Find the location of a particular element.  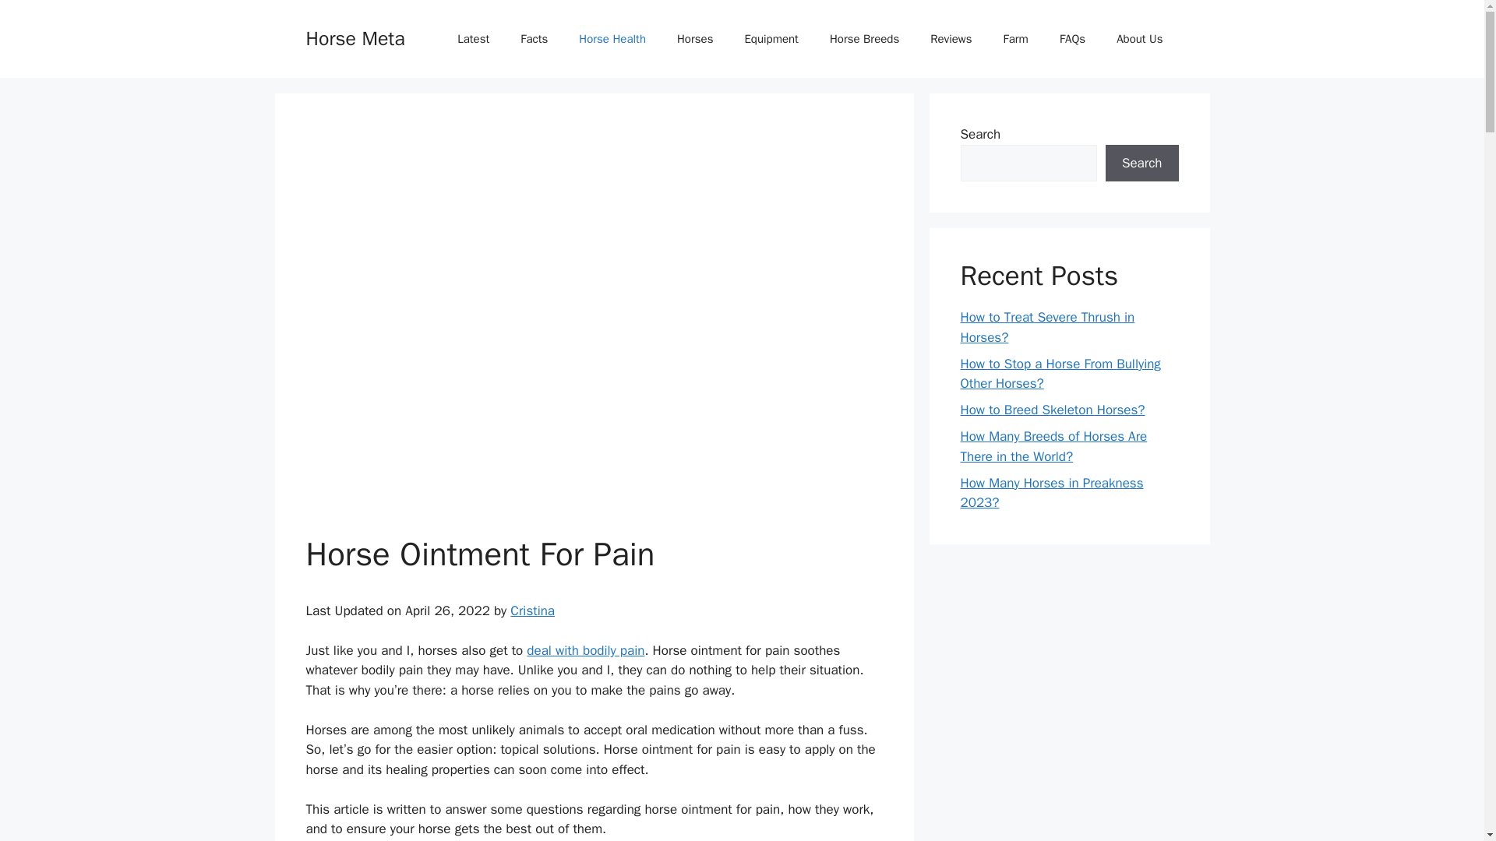

Reviews is located at coordinates (951, 39).